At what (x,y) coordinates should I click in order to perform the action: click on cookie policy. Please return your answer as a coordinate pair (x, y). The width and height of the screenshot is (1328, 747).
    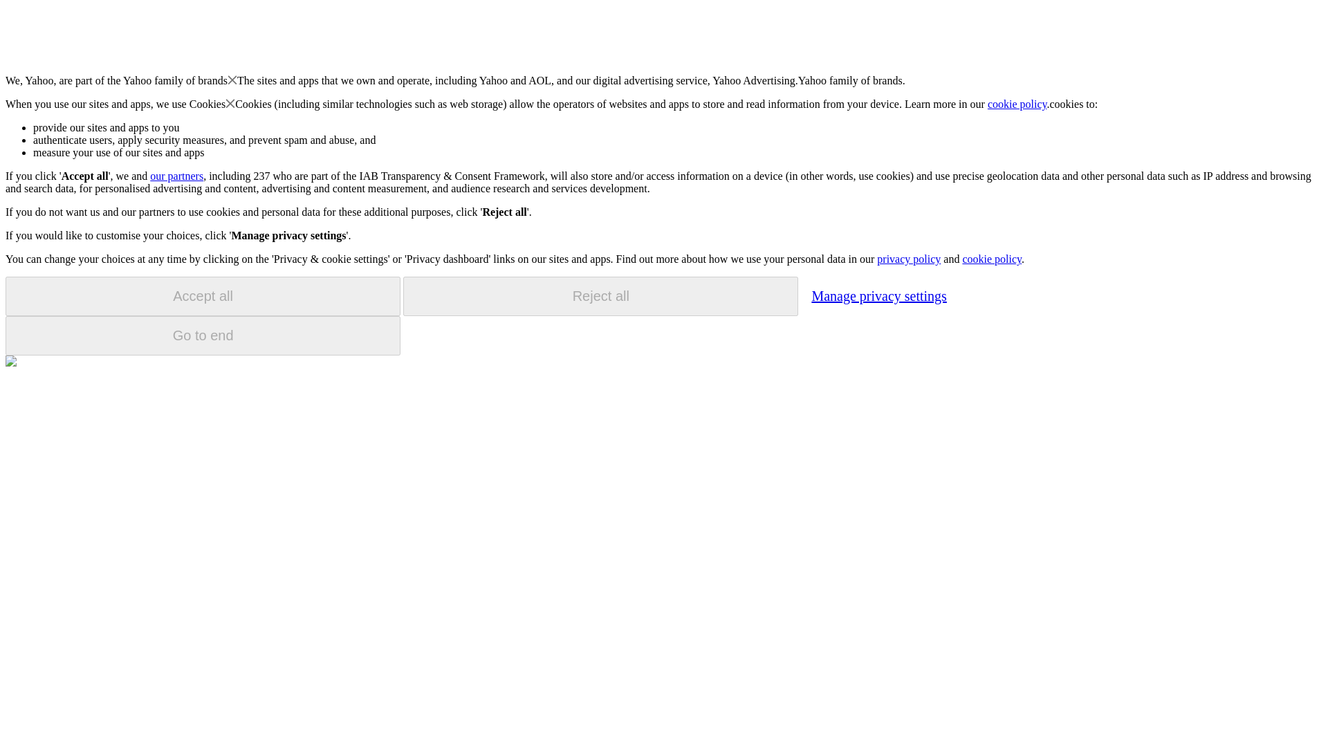
    Looking at the image, I should click on (991, 259).